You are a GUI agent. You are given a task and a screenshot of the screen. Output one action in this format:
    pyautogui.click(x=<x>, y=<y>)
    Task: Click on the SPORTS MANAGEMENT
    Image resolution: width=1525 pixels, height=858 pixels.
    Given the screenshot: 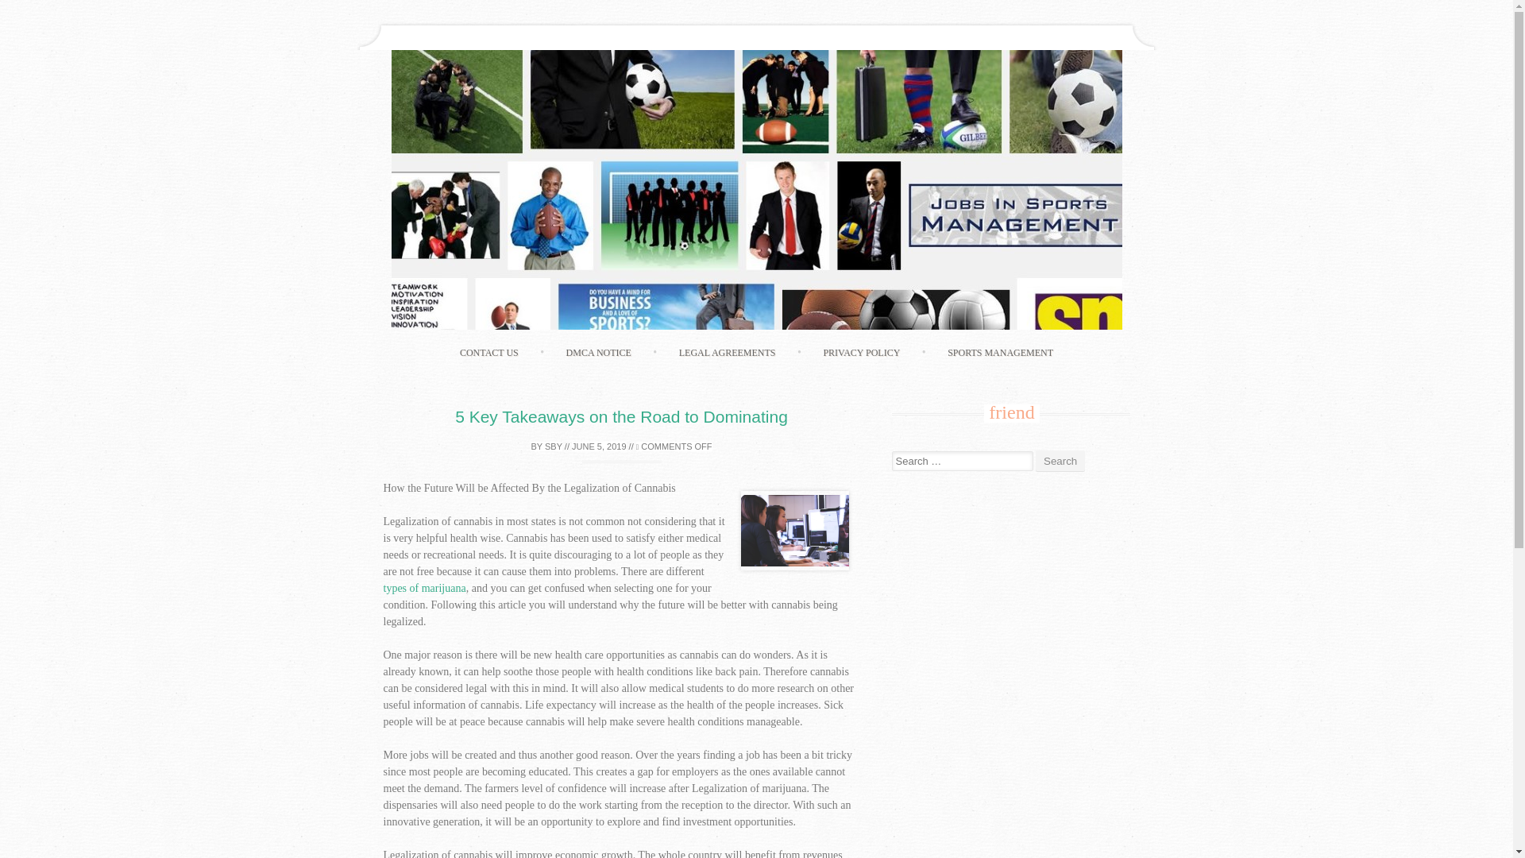 What is the action you would take?
    pyautogui.click(x=1000, y=353)
    